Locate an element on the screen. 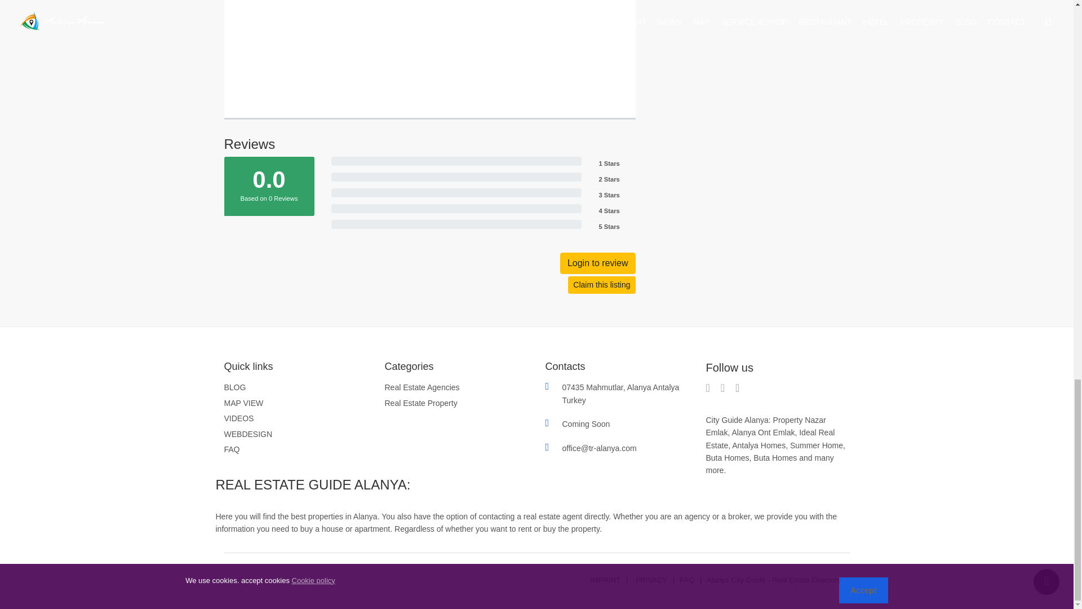 The height and width of the screenshot is (609, 1082). Quick links is located at coordinates (295, 367).